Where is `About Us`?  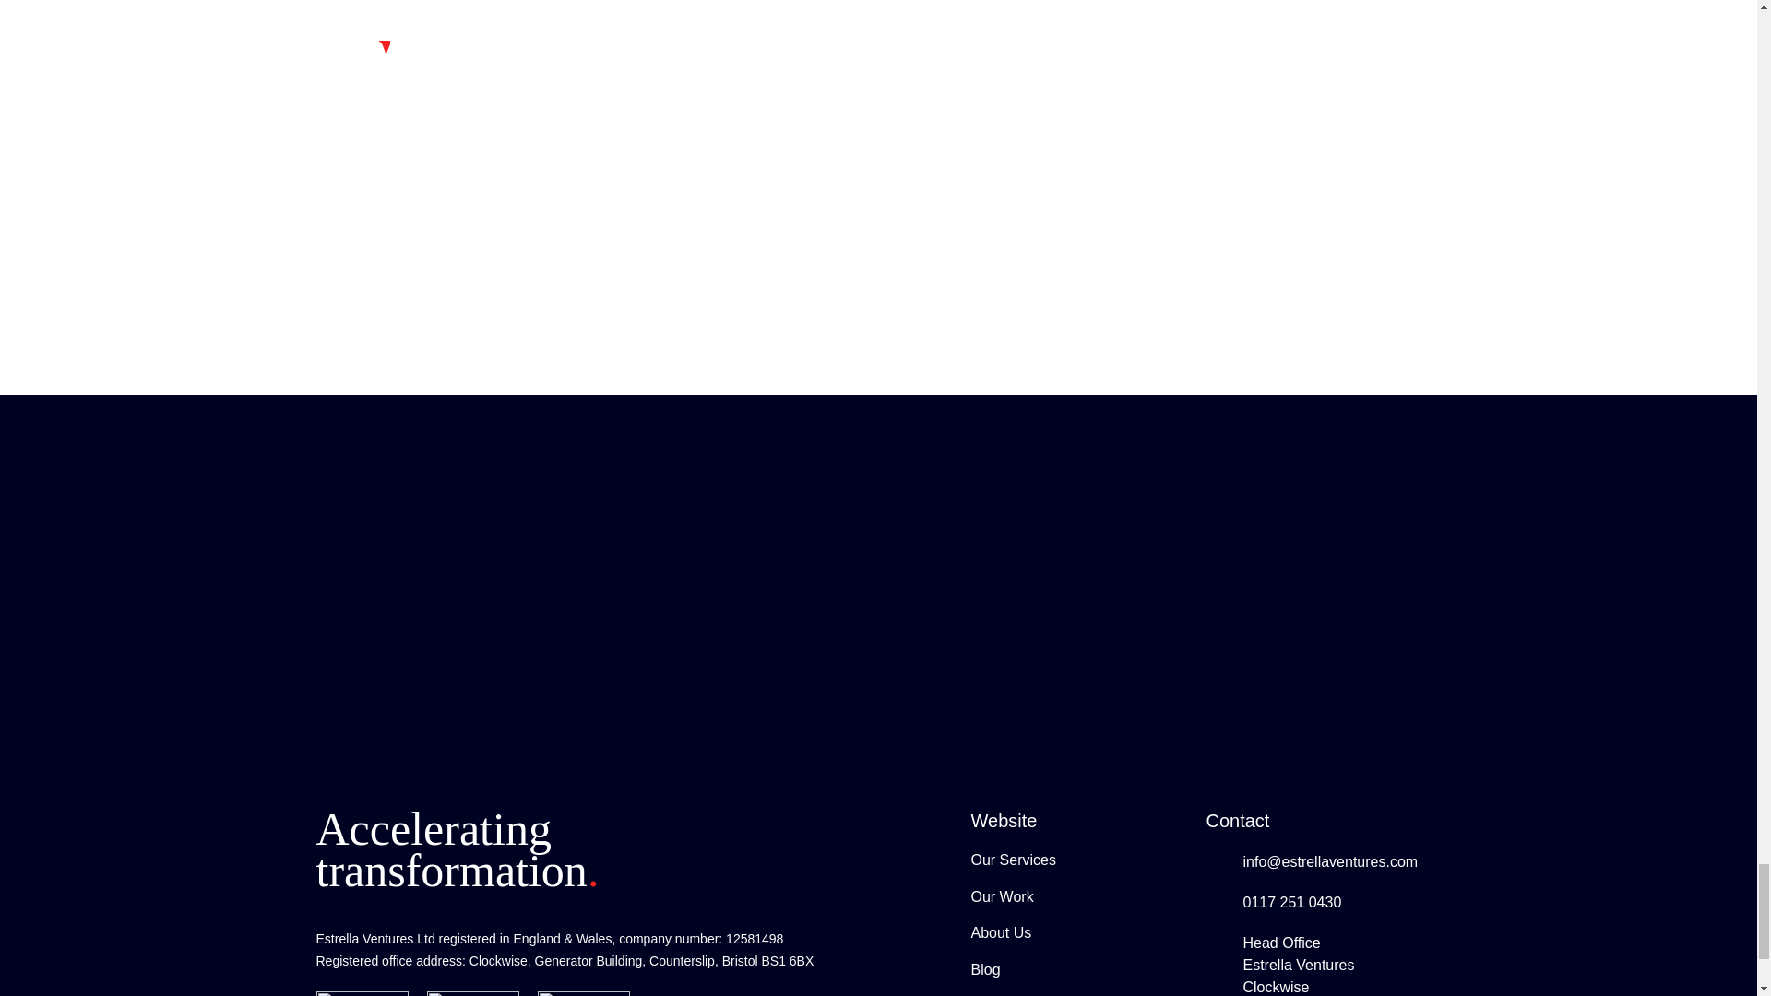 About Us is located at coordinates (1000, 932).